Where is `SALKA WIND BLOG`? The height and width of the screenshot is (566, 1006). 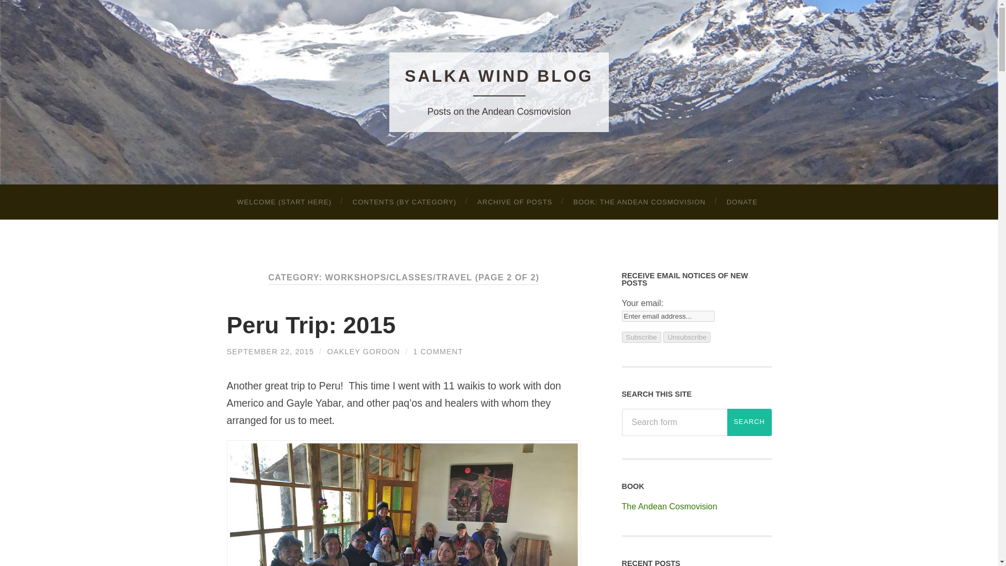
SALKA WIND BLOG is located at coordinates (499, 76).